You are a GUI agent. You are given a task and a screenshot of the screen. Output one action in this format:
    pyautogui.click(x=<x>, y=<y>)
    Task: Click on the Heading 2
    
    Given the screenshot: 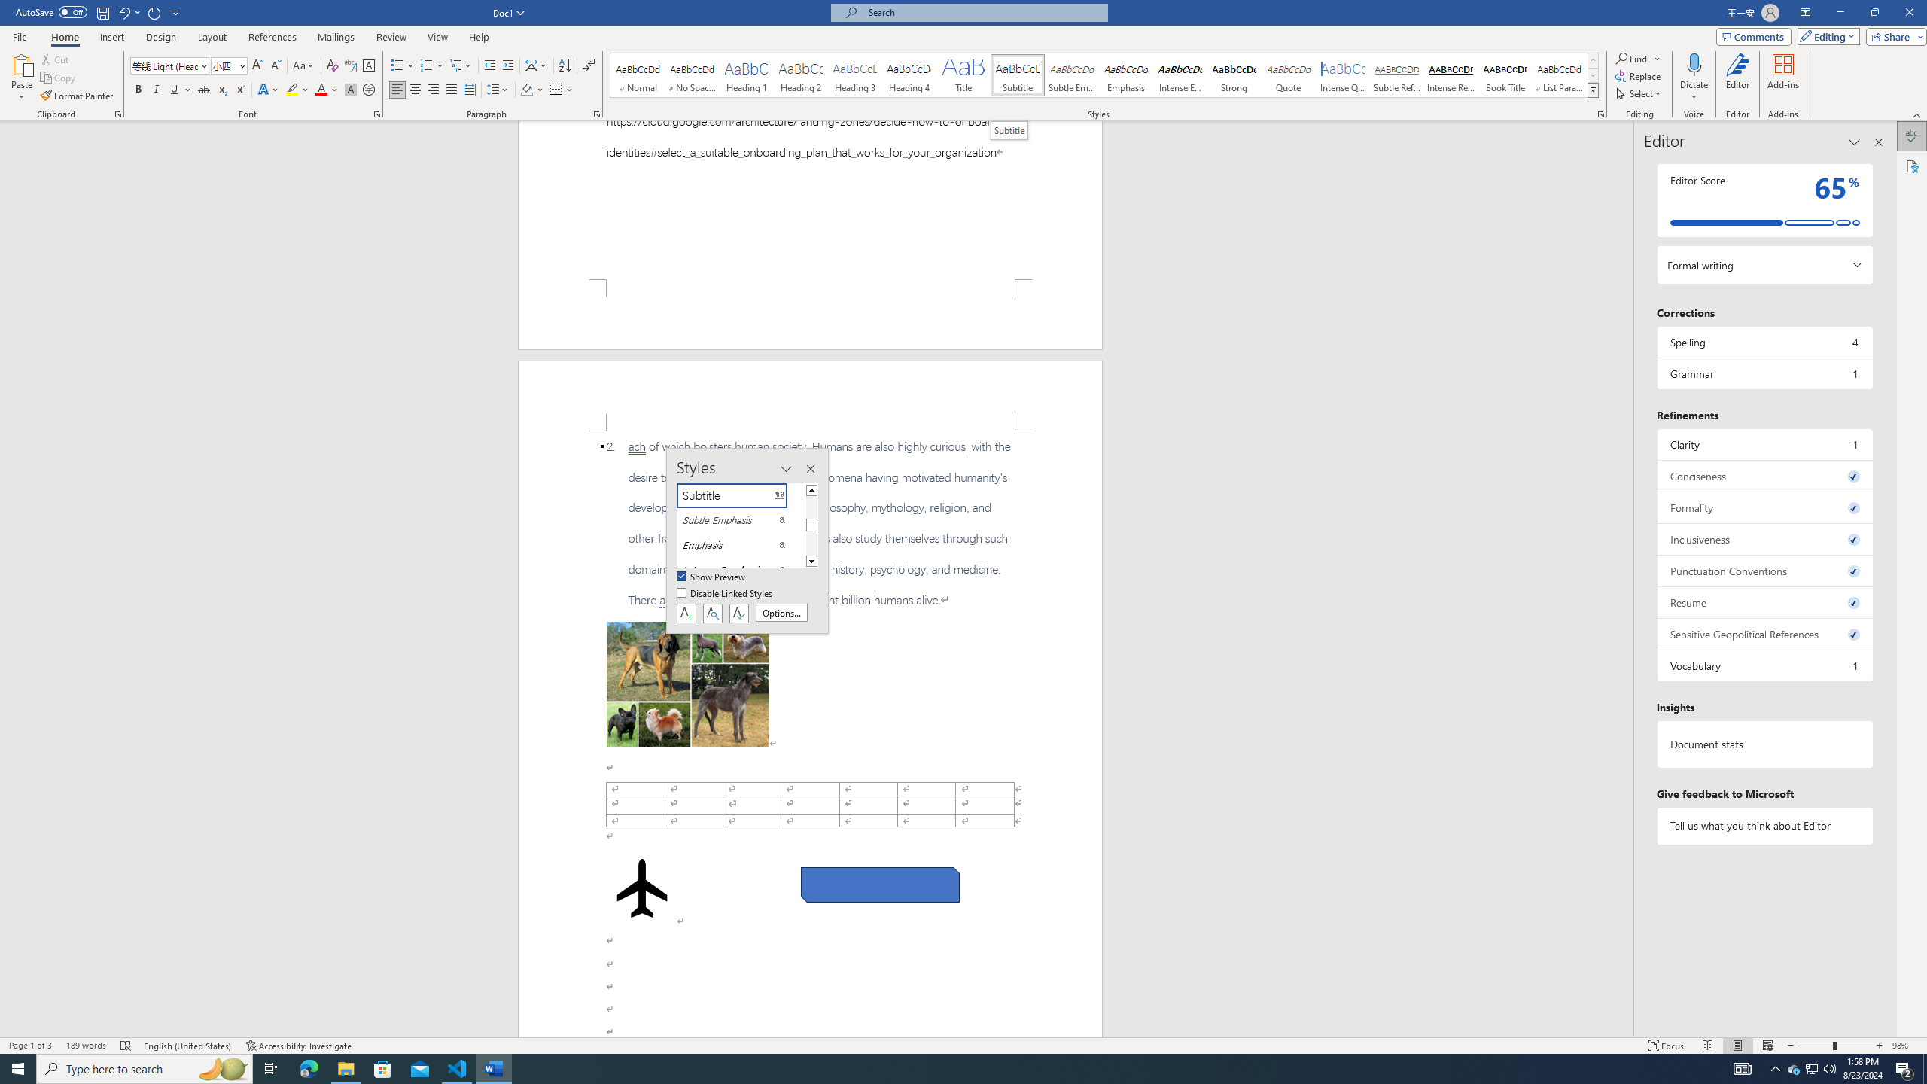 What is the action you would take?
    pyautogui.click(x=801, y=75)
    